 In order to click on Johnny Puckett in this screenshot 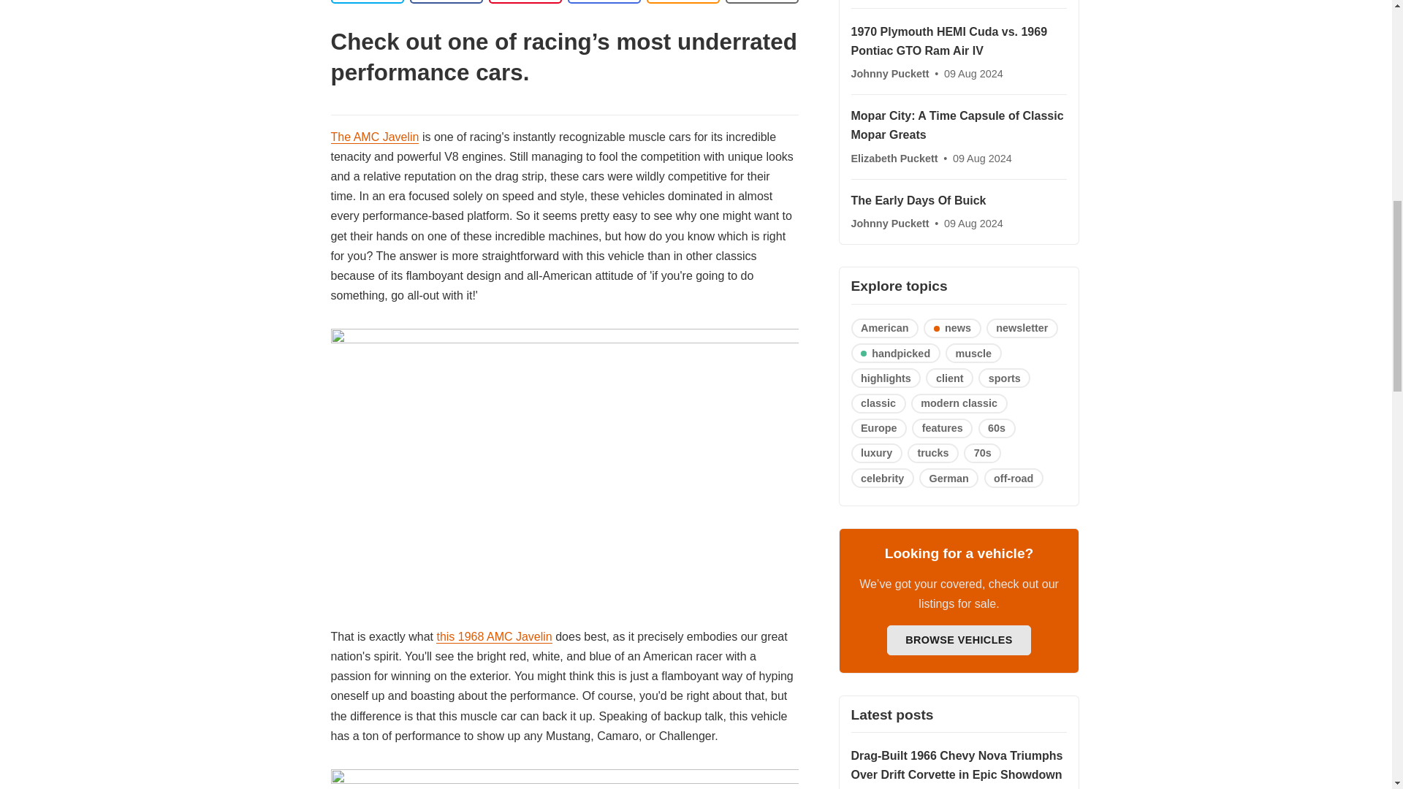, I will do `click(890, 73)`.